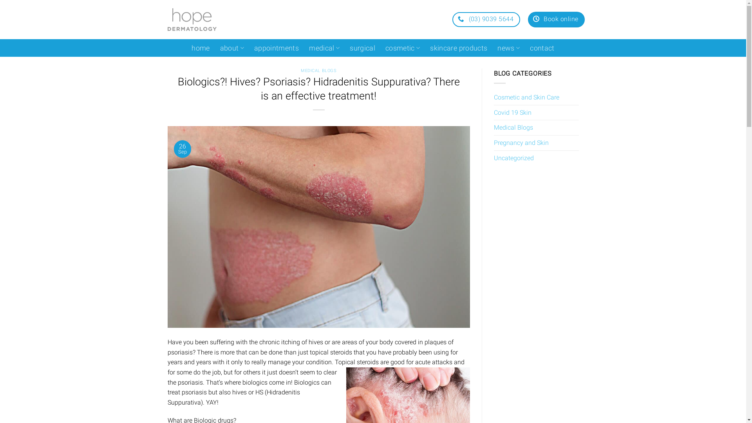 The height and width of the screenshot is (423, 752). What do you see at coordinates (514, 158) in the screenshot?
I see `Uncategorized` at bounding box center [514, 158].